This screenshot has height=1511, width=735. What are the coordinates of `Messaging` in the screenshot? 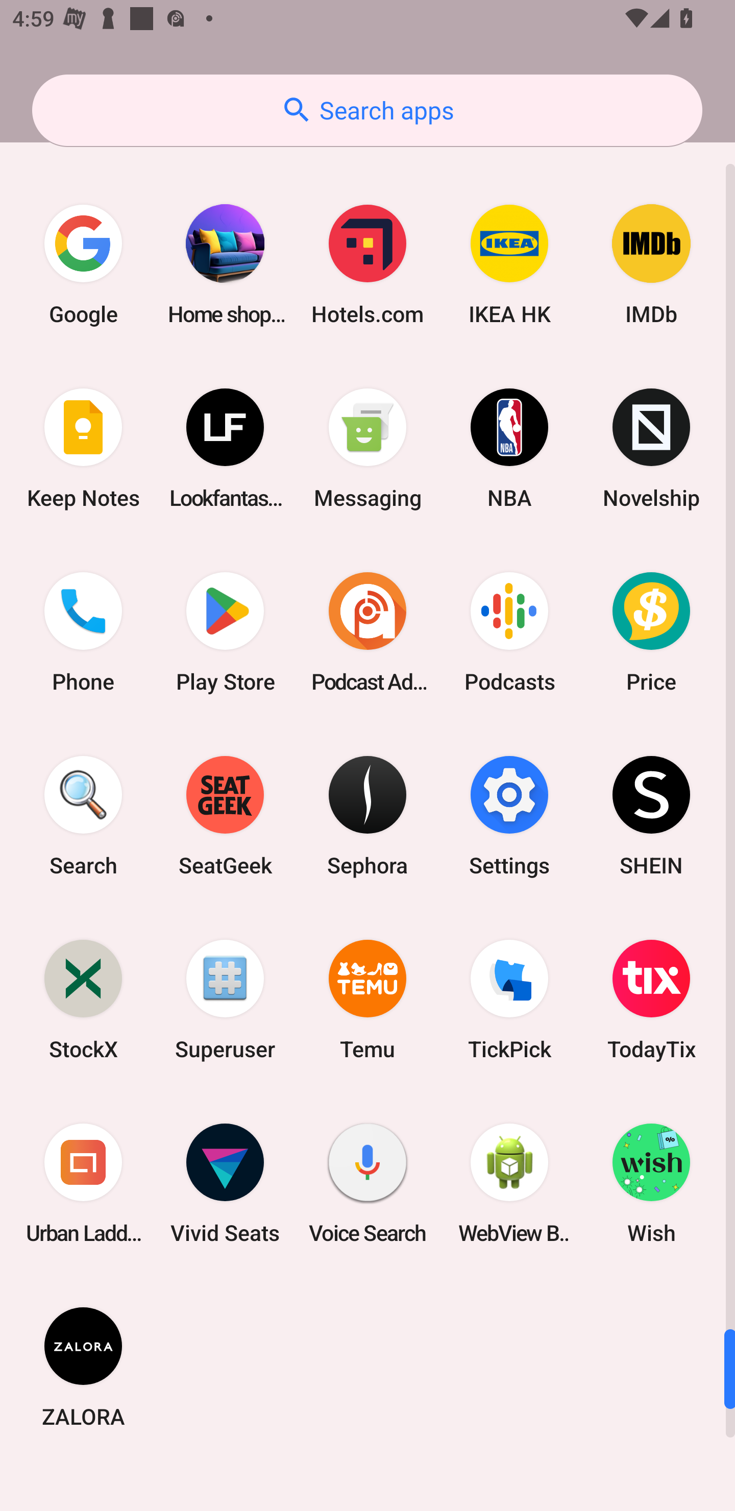 It's located at (367, 448).